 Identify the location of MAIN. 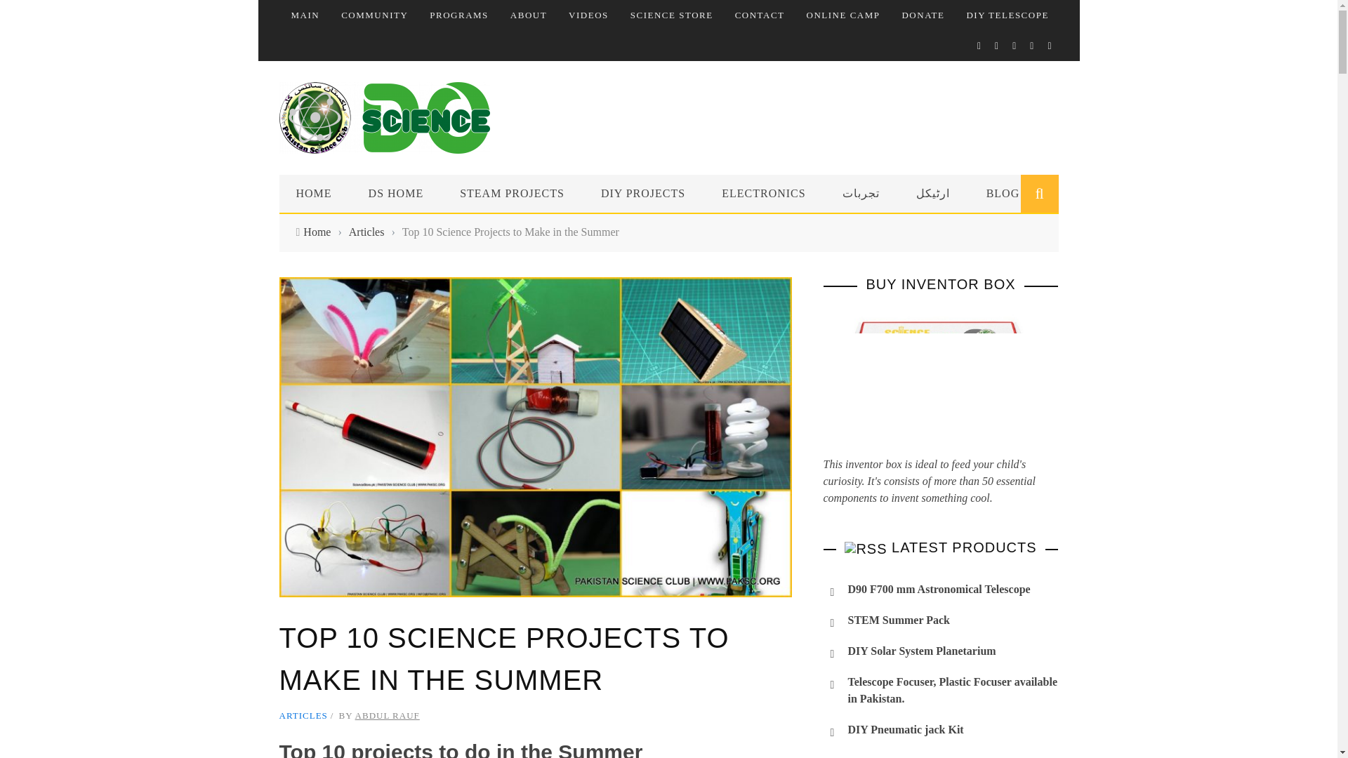
(305, 15).